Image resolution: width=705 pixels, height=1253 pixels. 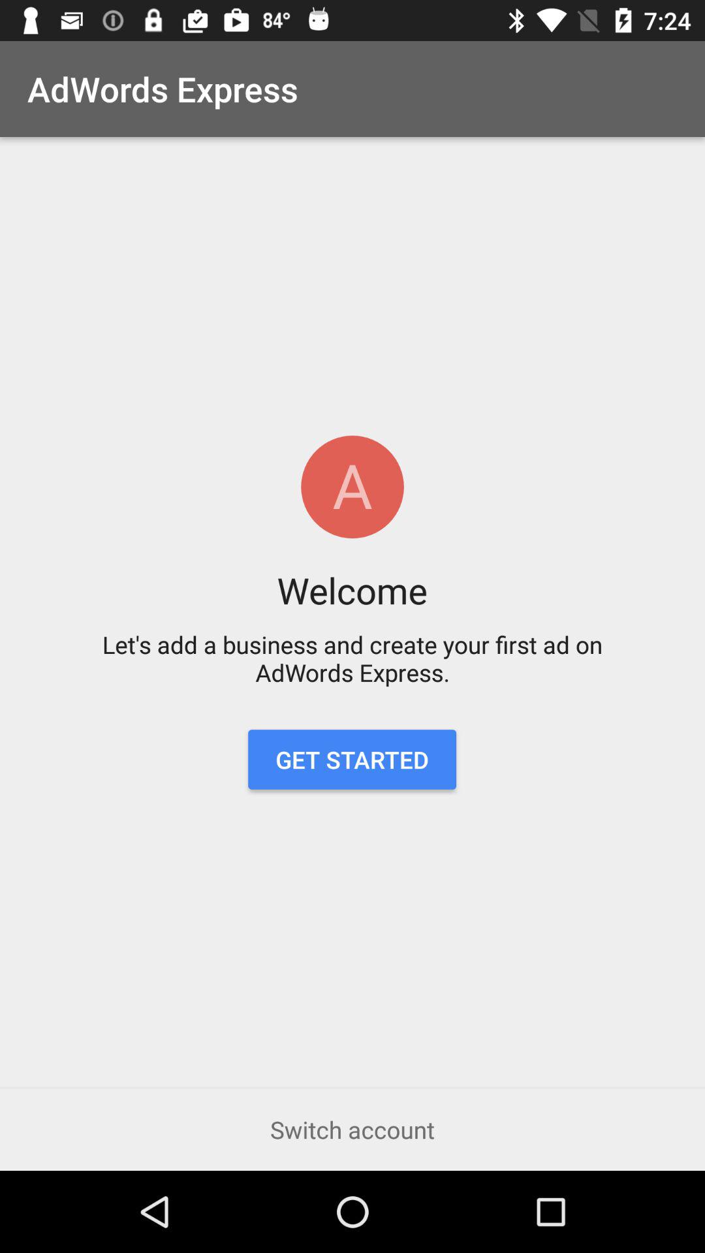 What do you see at coordinates (352, 760) in the screenshot?
I see `select the get started item` at bounding box center [352, 760].